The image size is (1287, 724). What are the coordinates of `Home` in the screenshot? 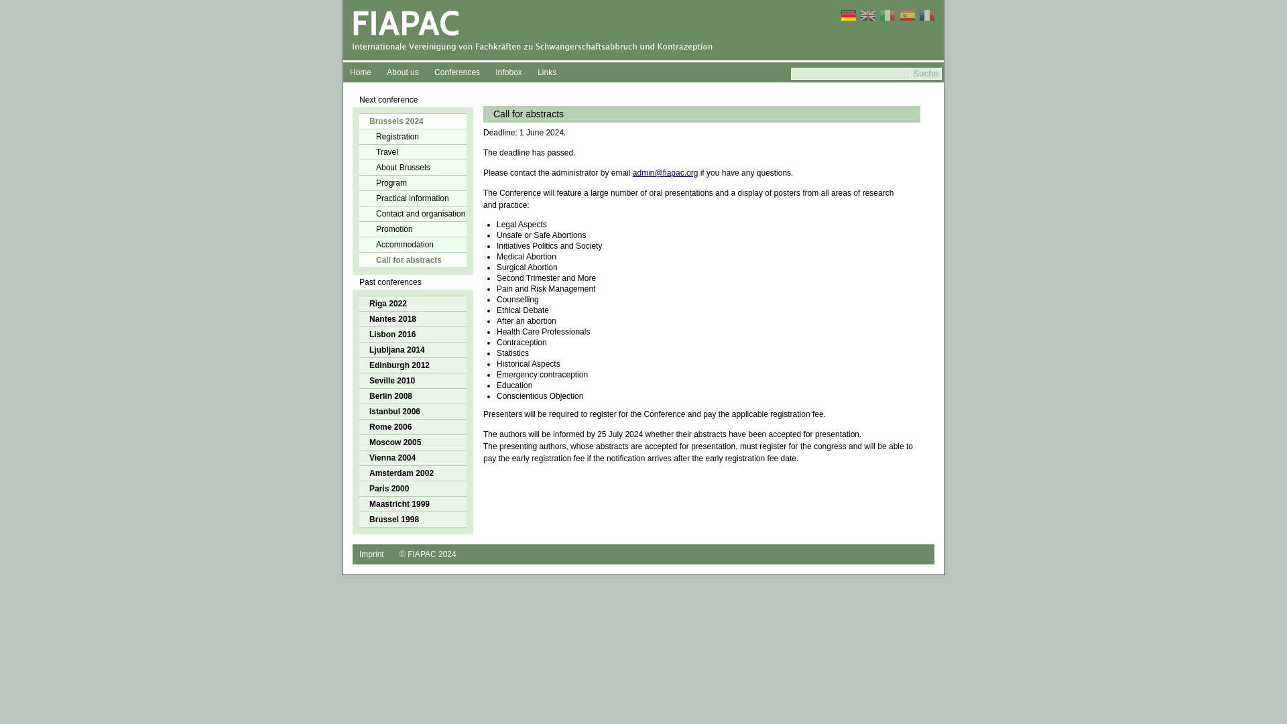 It's located at (361, 72).